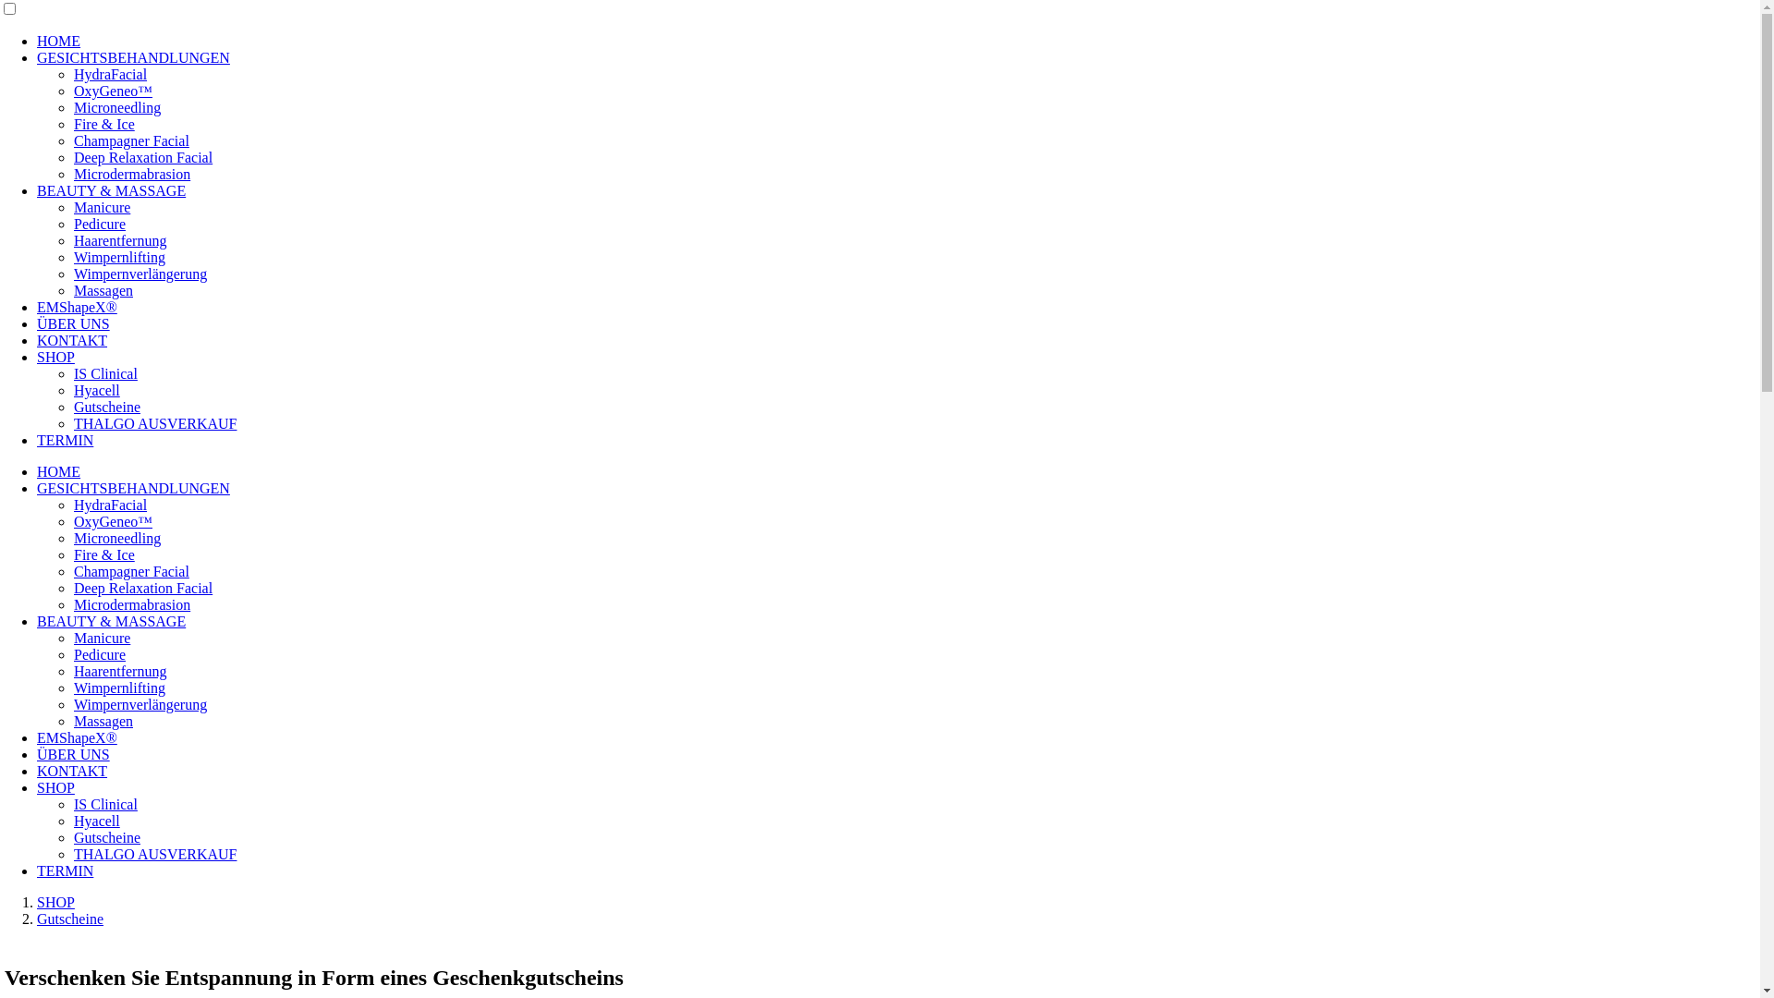 The width and height of the screenshot is (1774, 998). What do you see at coordinates (59, 471) in the screenshot?
I see `HOME` at bounding box center [59, 471].